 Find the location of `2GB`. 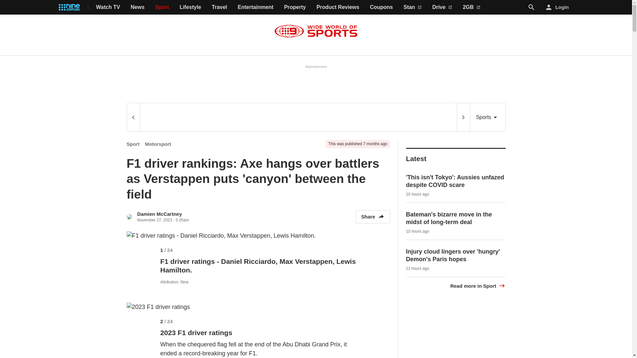

2GB is located at coordinates (471, 7).